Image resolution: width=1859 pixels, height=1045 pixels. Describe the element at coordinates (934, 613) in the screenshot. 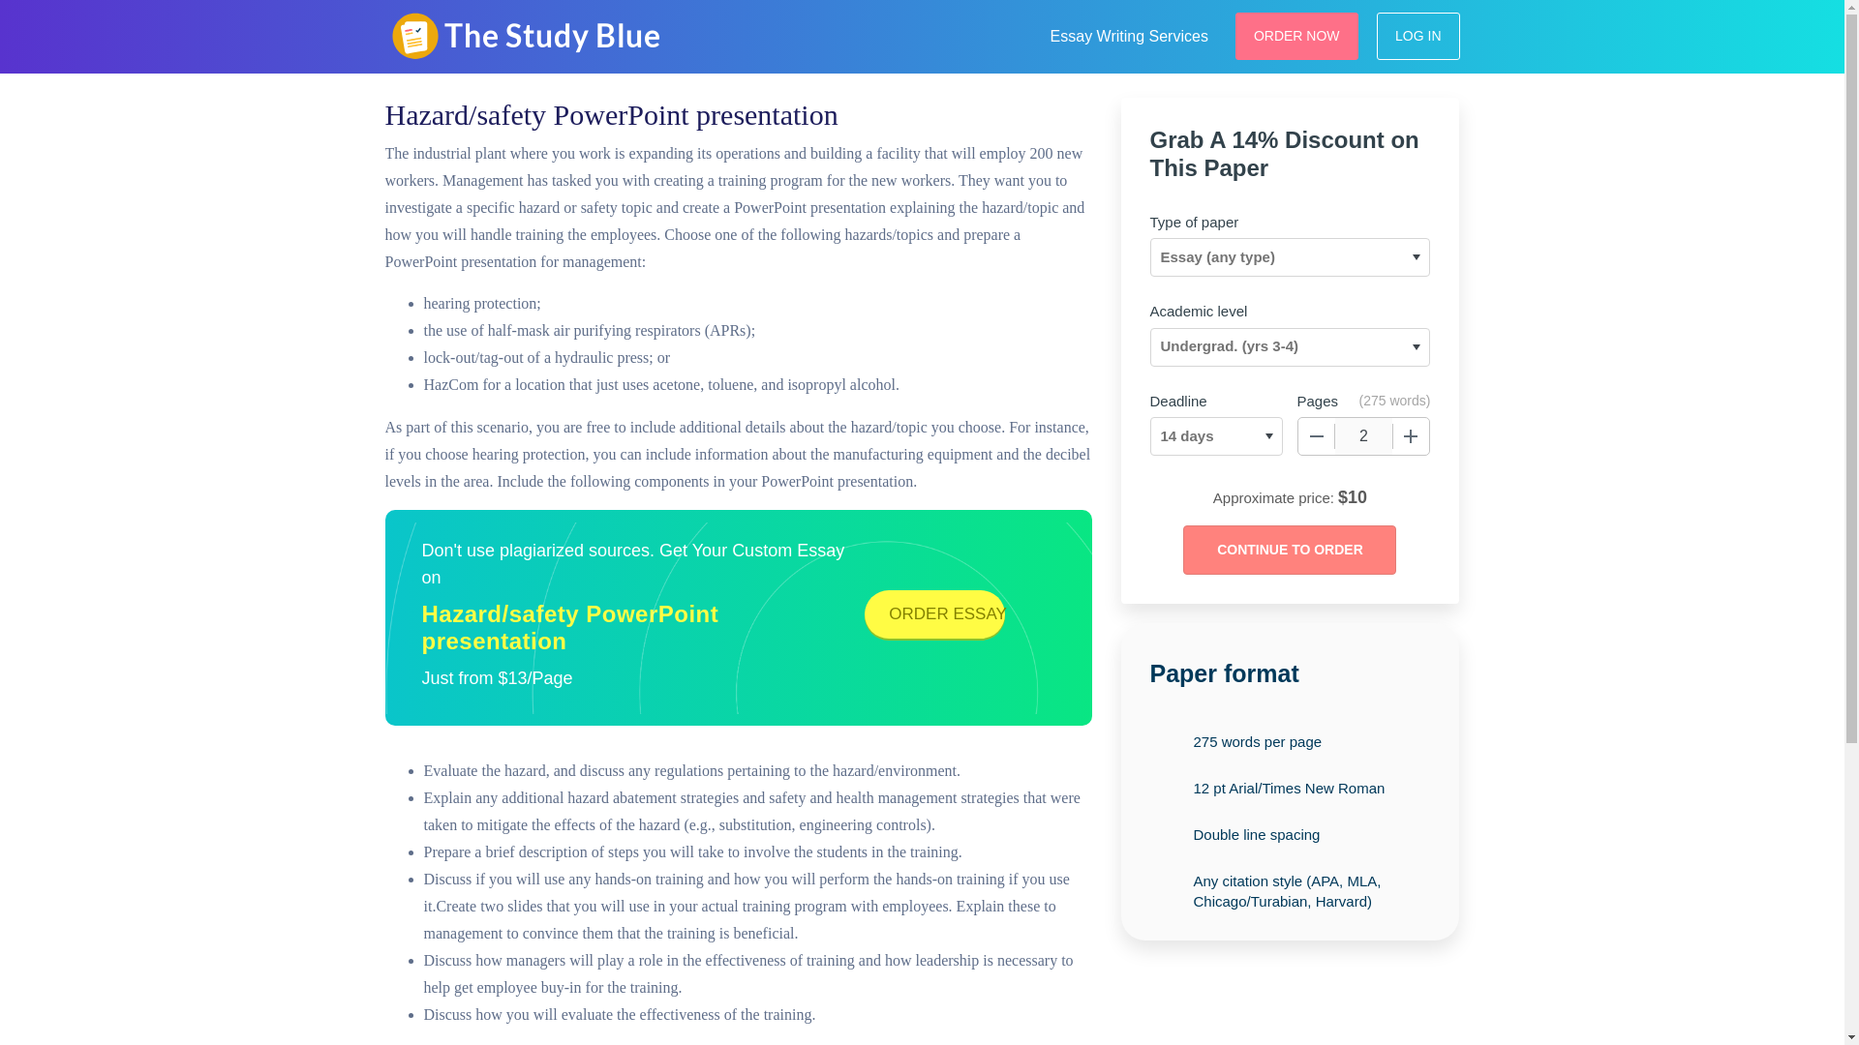

I see `ORDER ESSAY` at that location.